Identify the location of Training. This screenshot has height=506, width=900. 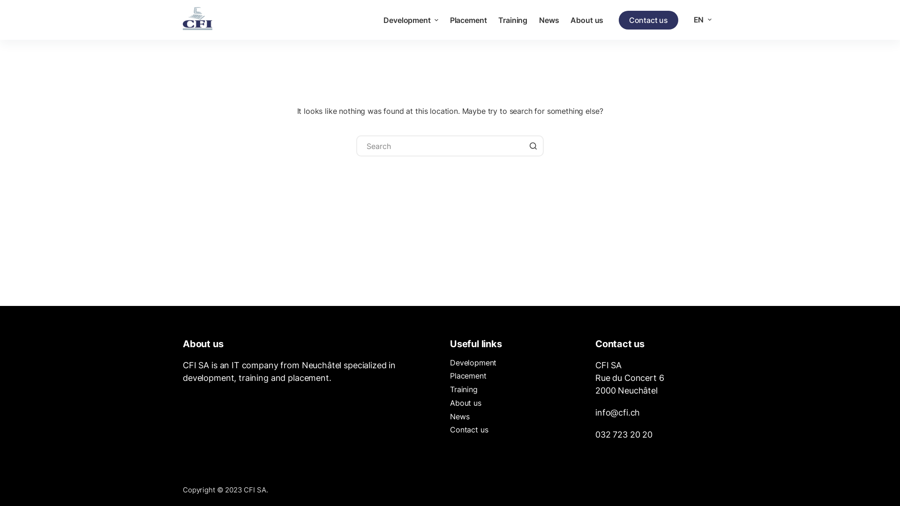
(513, 20).